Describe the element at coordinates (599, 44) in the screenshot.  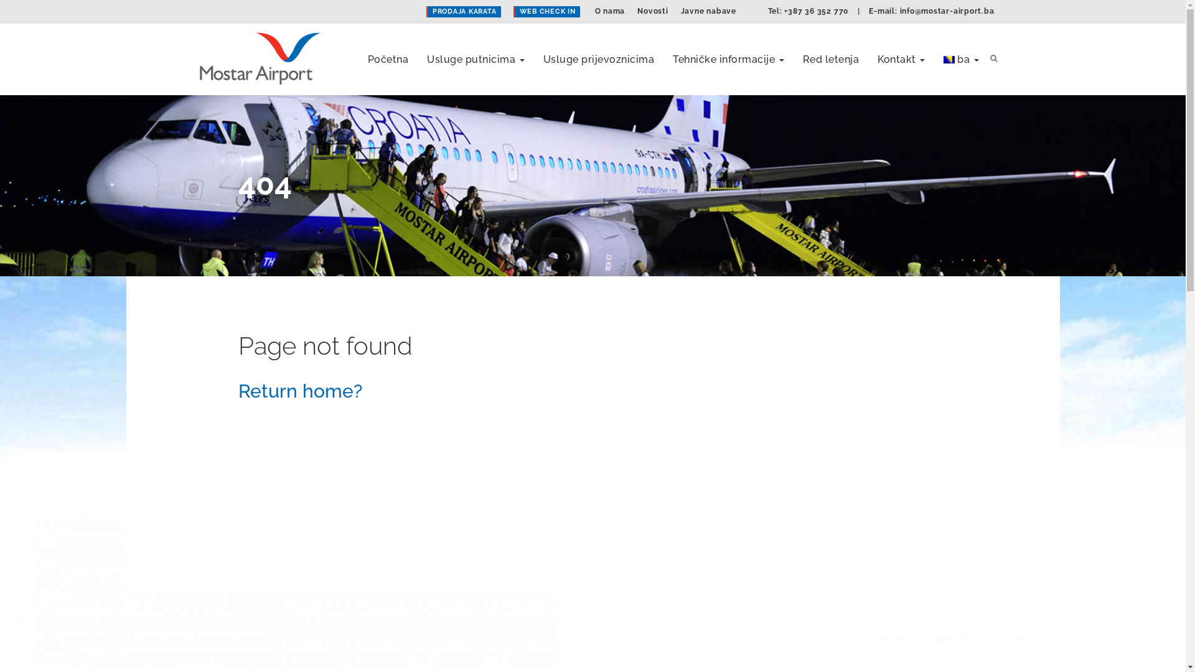
I see `Usluge prijevoznicima` at that location.